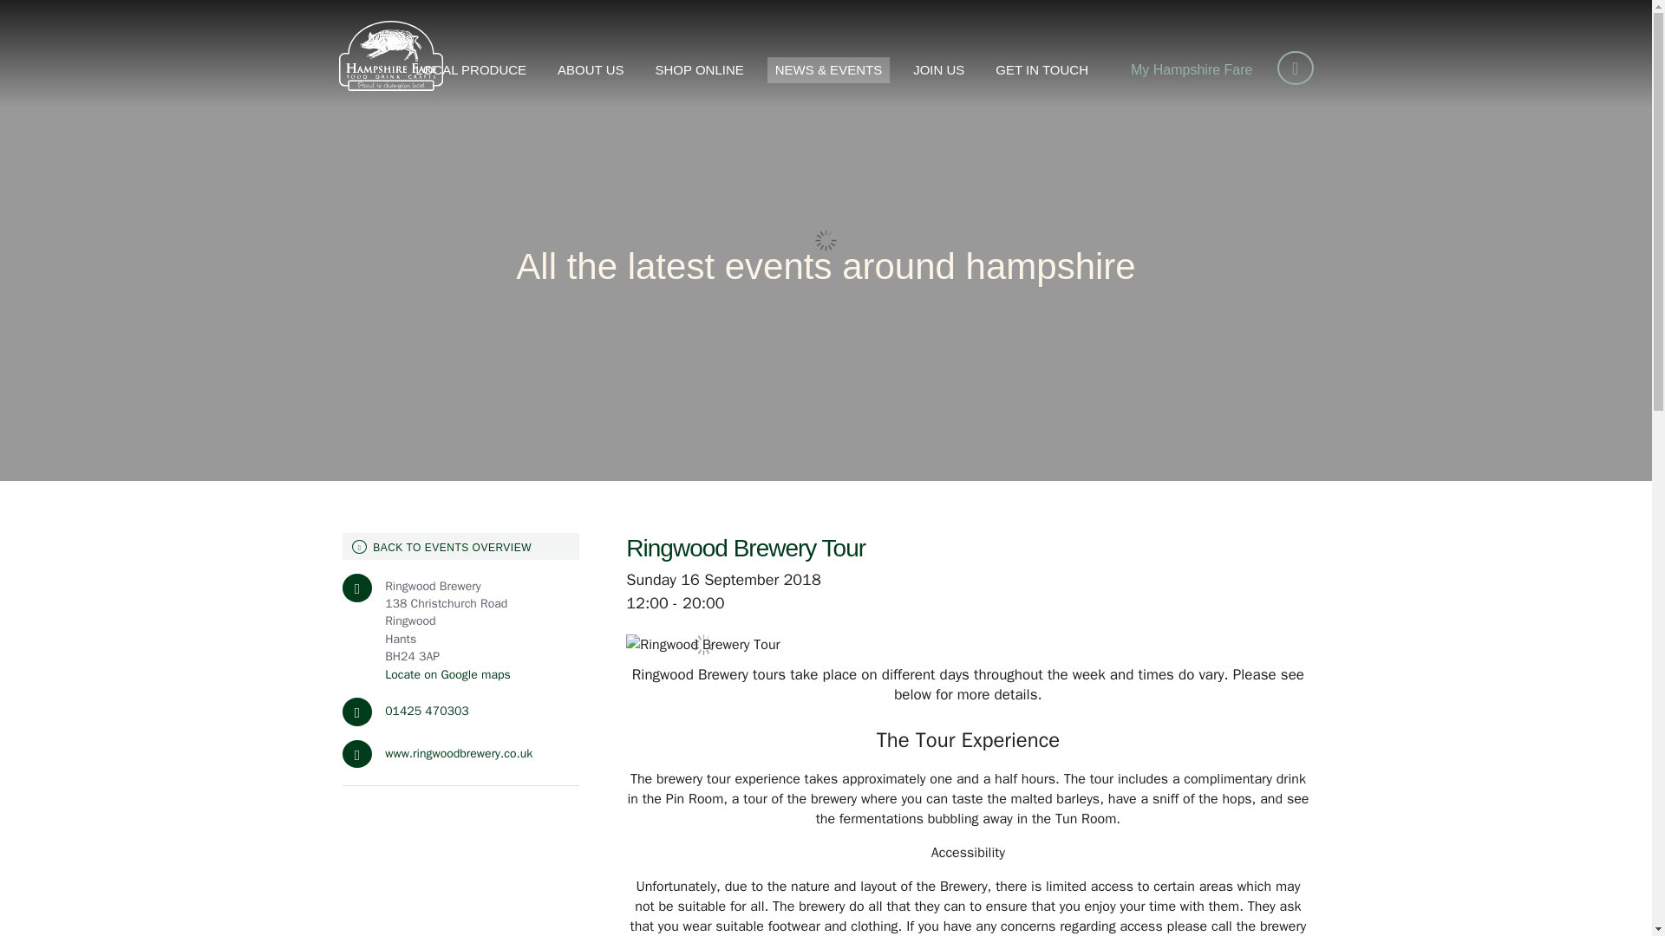  I want to click on ABOUT US, so click(590, 69).